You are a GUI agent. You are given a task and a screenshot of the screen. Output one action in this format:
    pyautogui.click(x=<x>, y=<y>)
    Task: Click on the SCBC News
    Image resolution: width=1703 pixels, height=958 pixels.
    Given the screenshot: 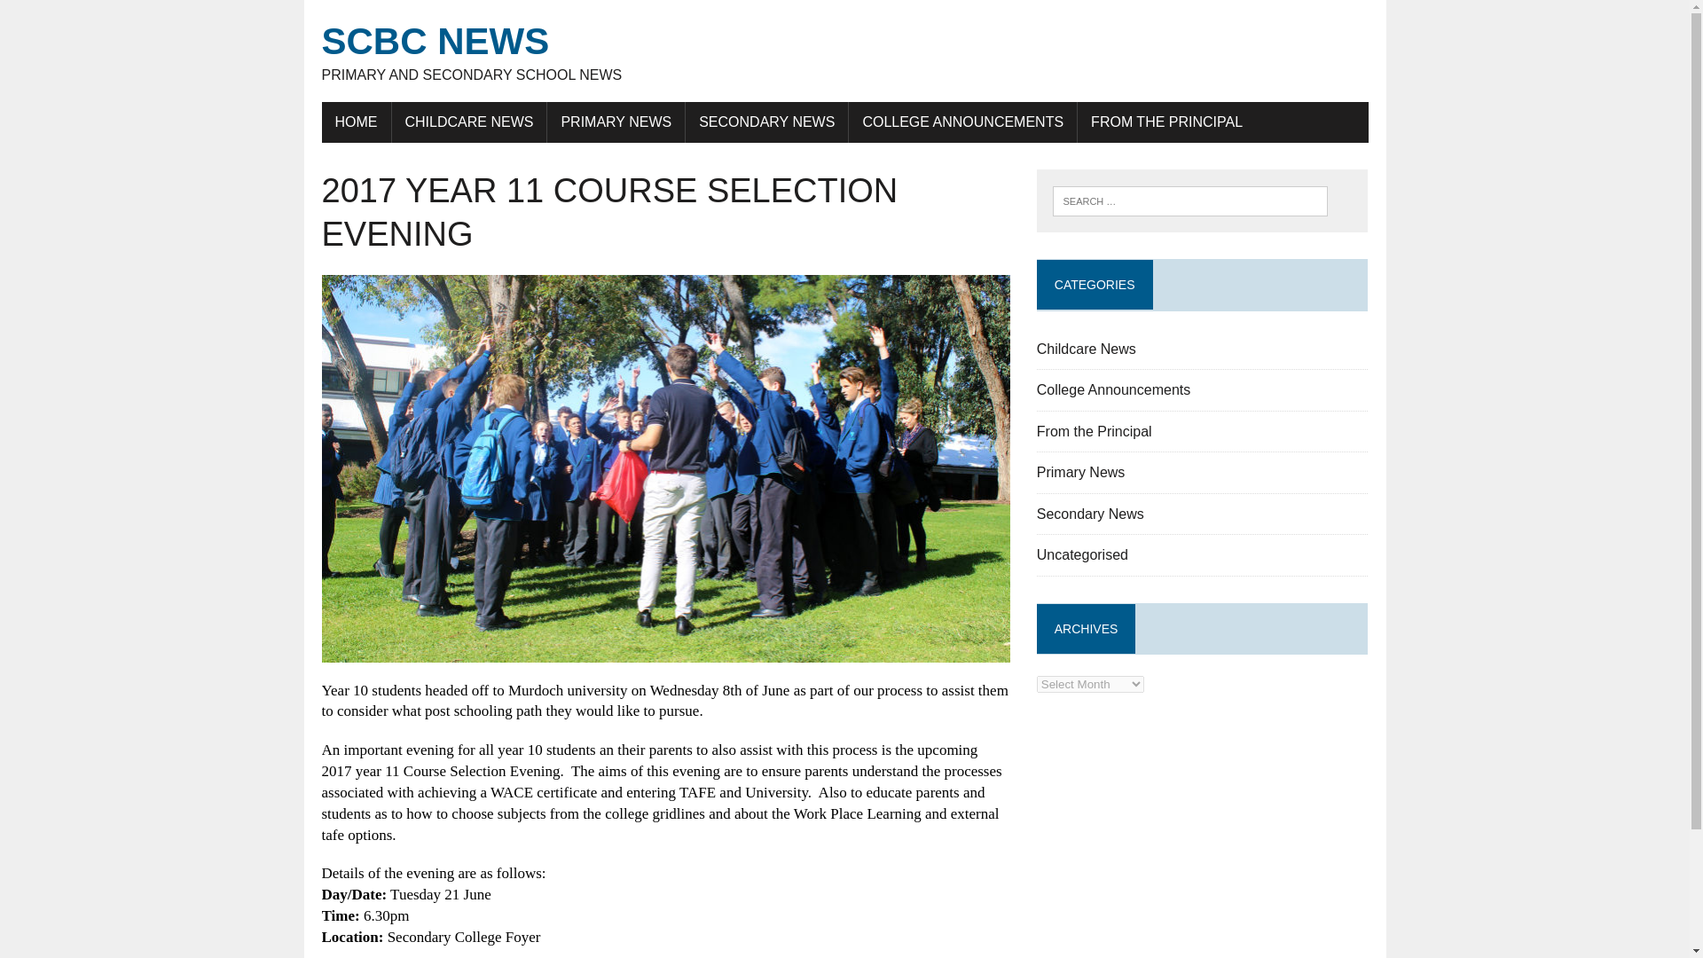 What is the action you would take?
    pyautogui.click(x=961, y=122)
    